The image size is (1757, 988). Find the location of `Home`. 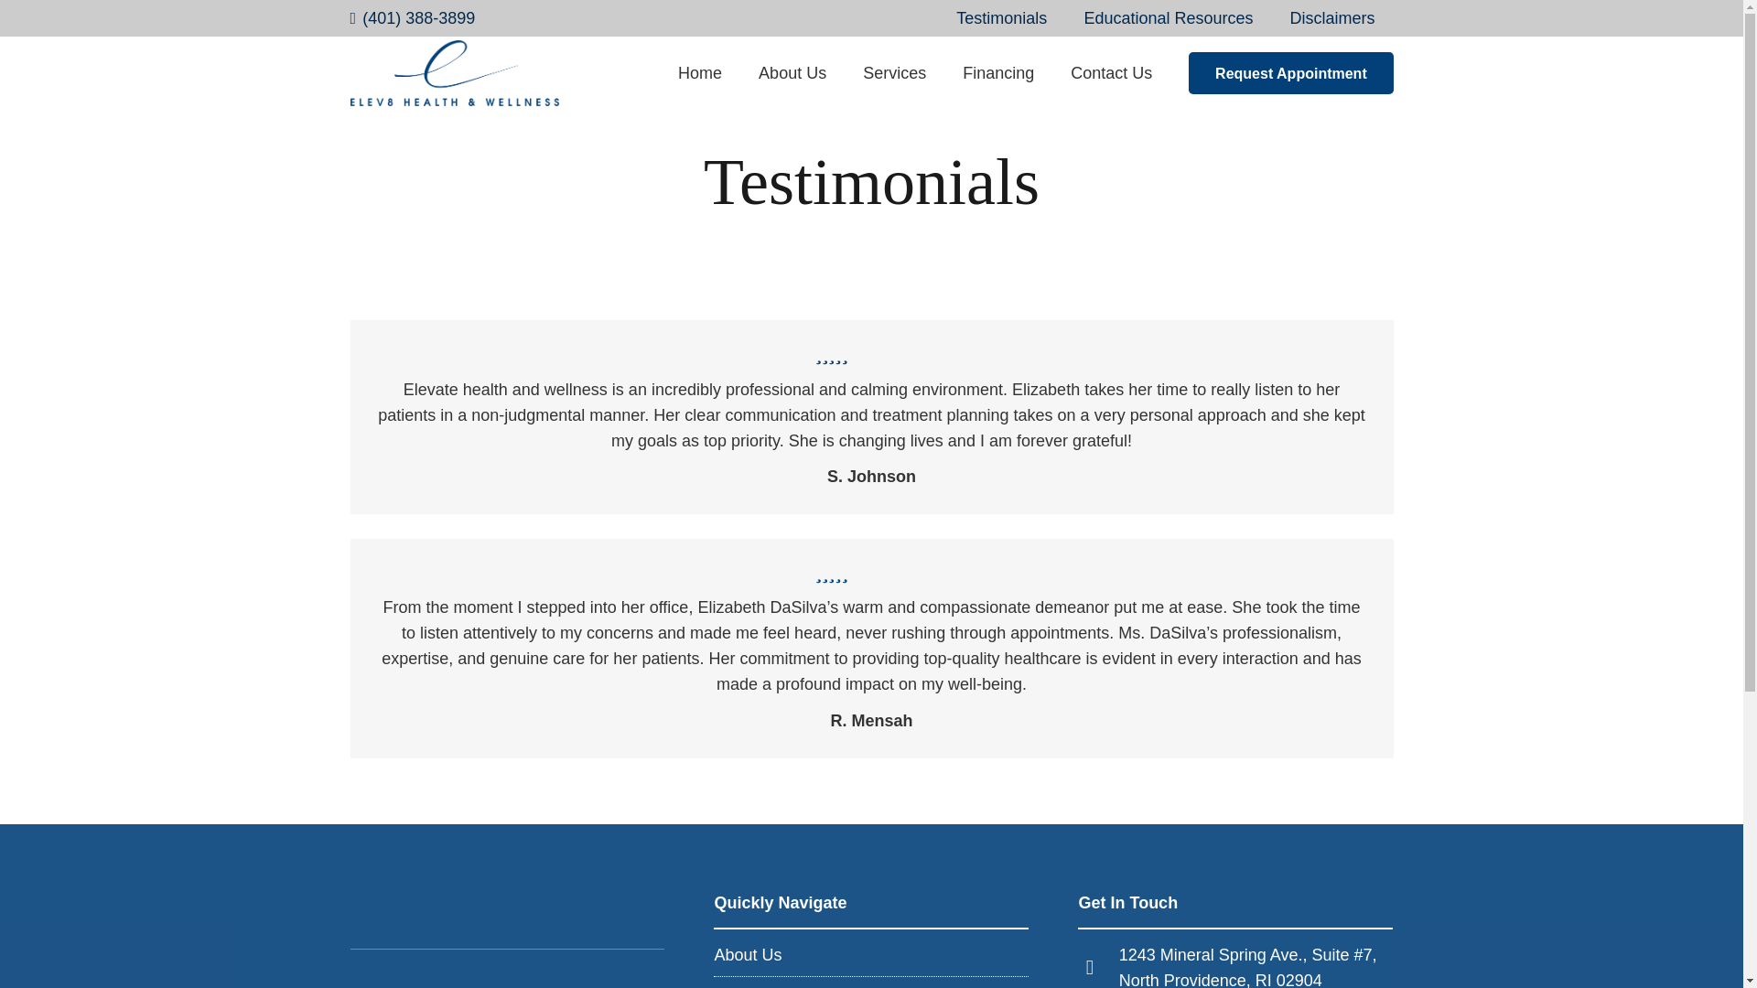

Home is located at coordinates (699, 72).